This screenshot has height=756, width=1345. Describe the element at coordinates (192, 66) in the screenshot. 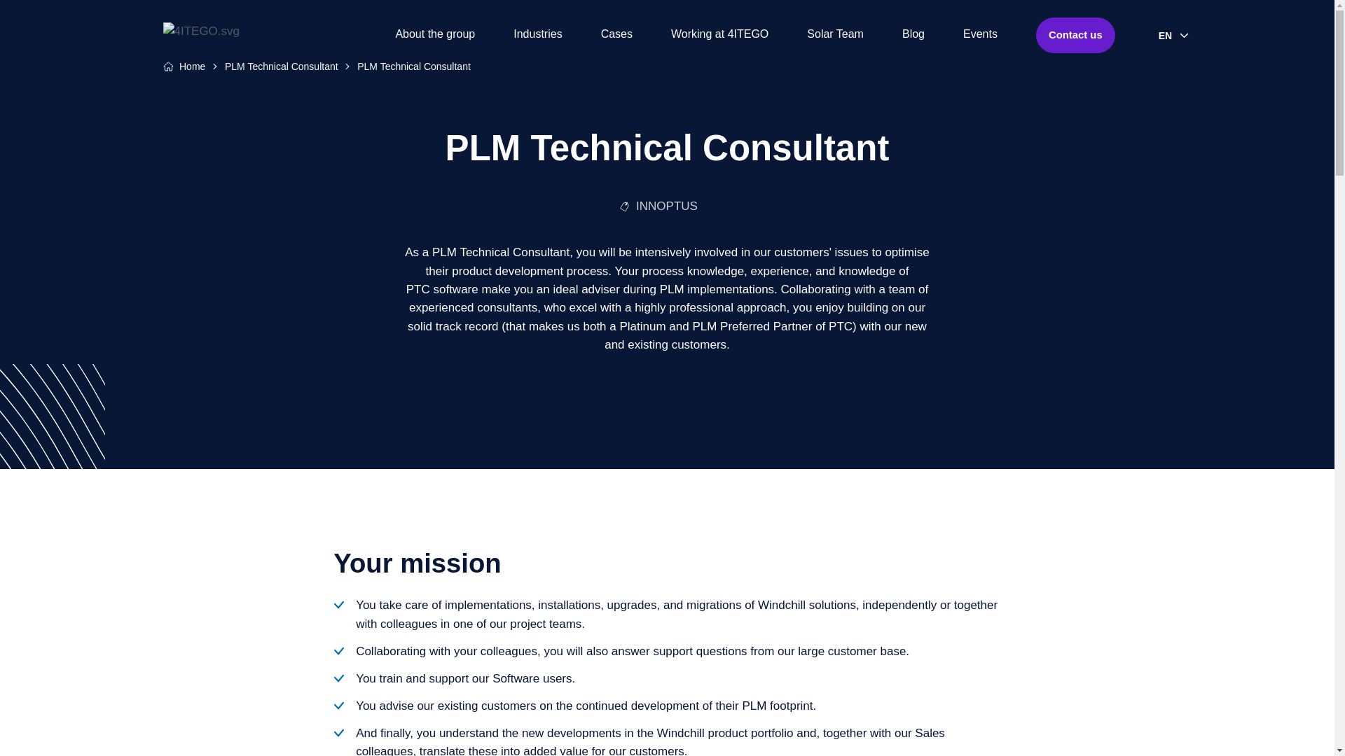

I see `Home` at that location.